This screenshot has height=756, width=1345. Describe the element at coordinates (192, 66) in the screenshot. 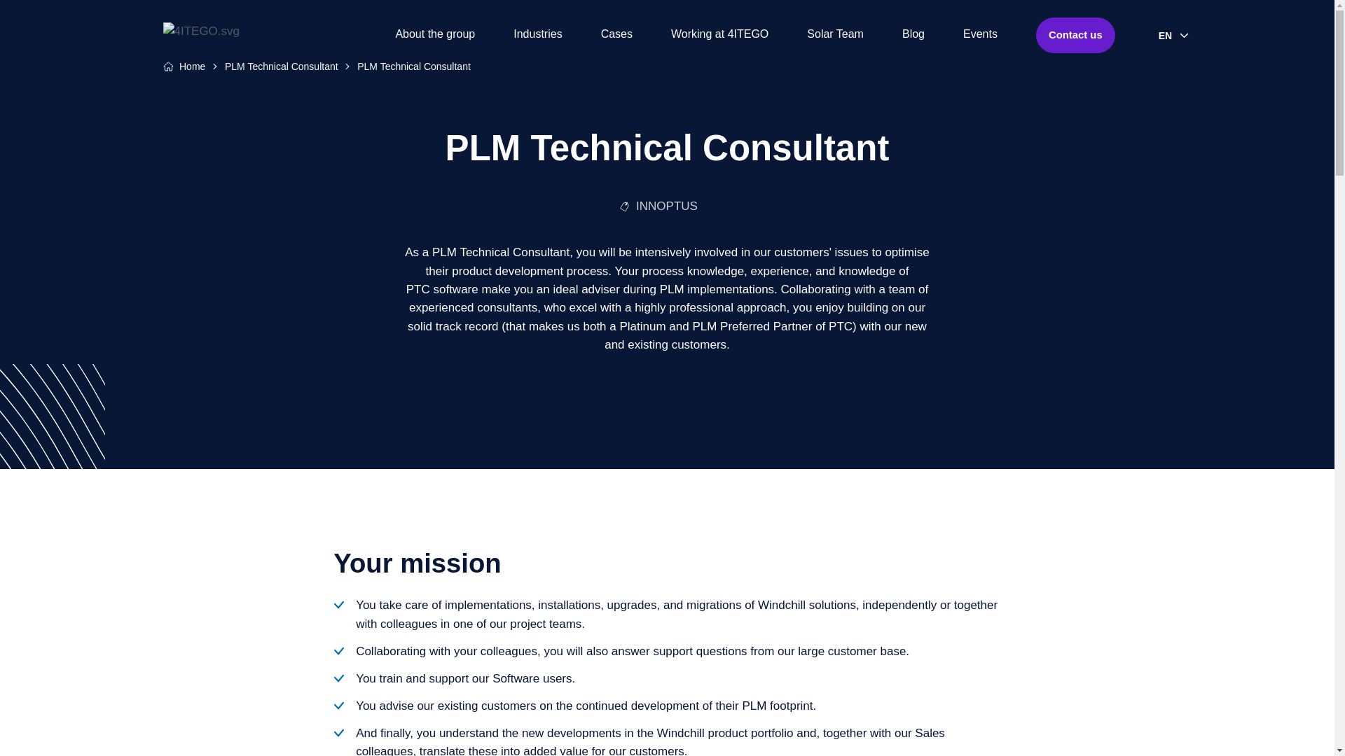

I see `Home` at that location.